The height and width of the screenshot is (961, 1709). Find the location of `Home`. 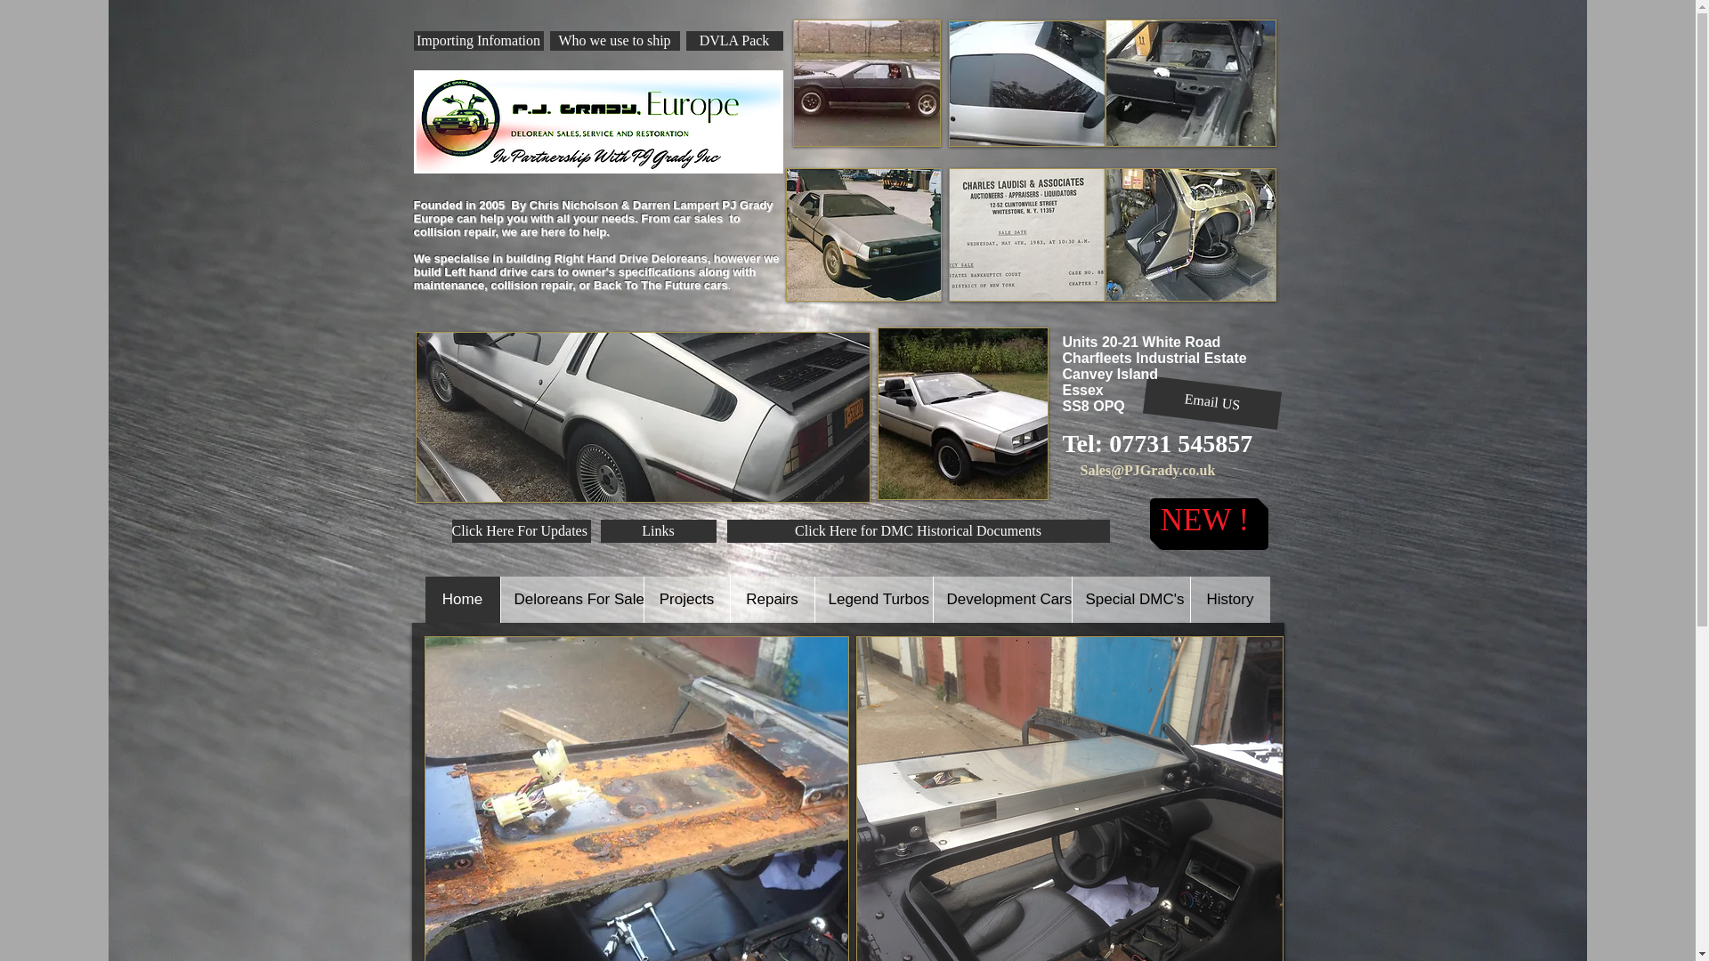

Home is located at coordinates (463, 600).